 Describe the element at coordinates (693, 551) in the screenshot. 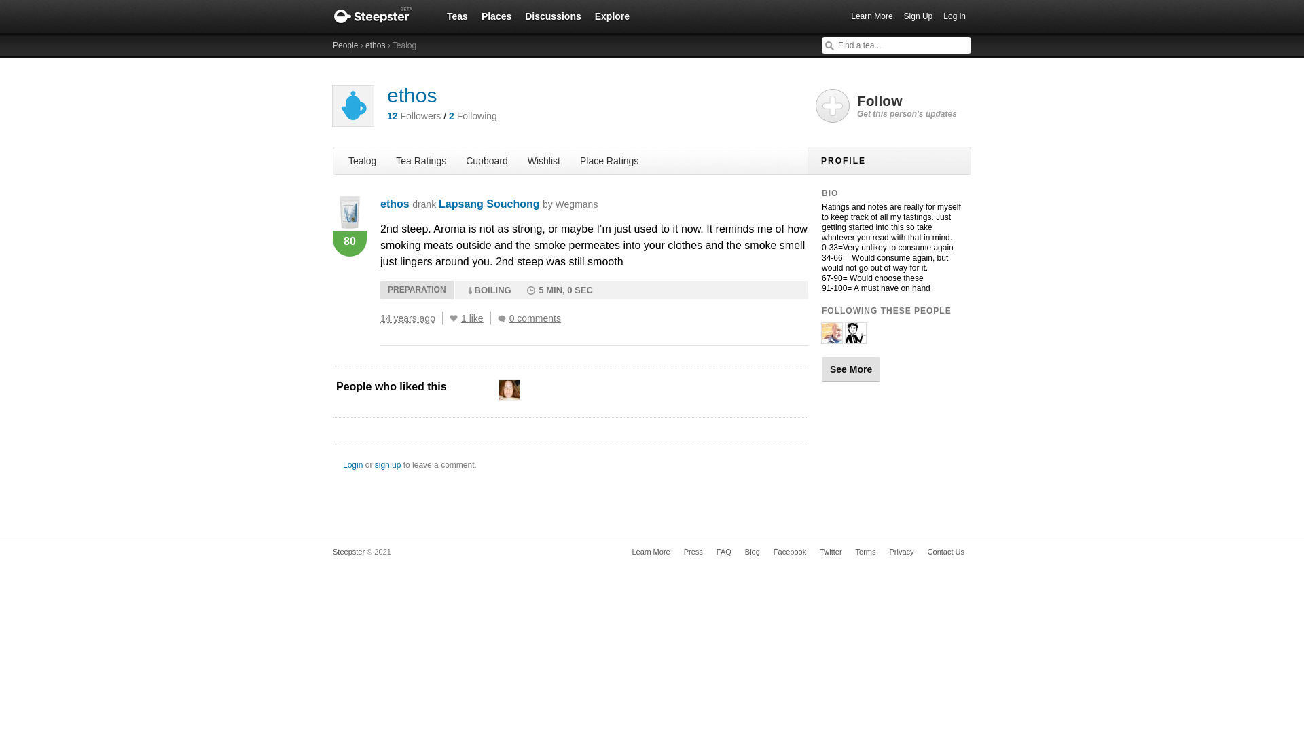

I see `Press` at that location.